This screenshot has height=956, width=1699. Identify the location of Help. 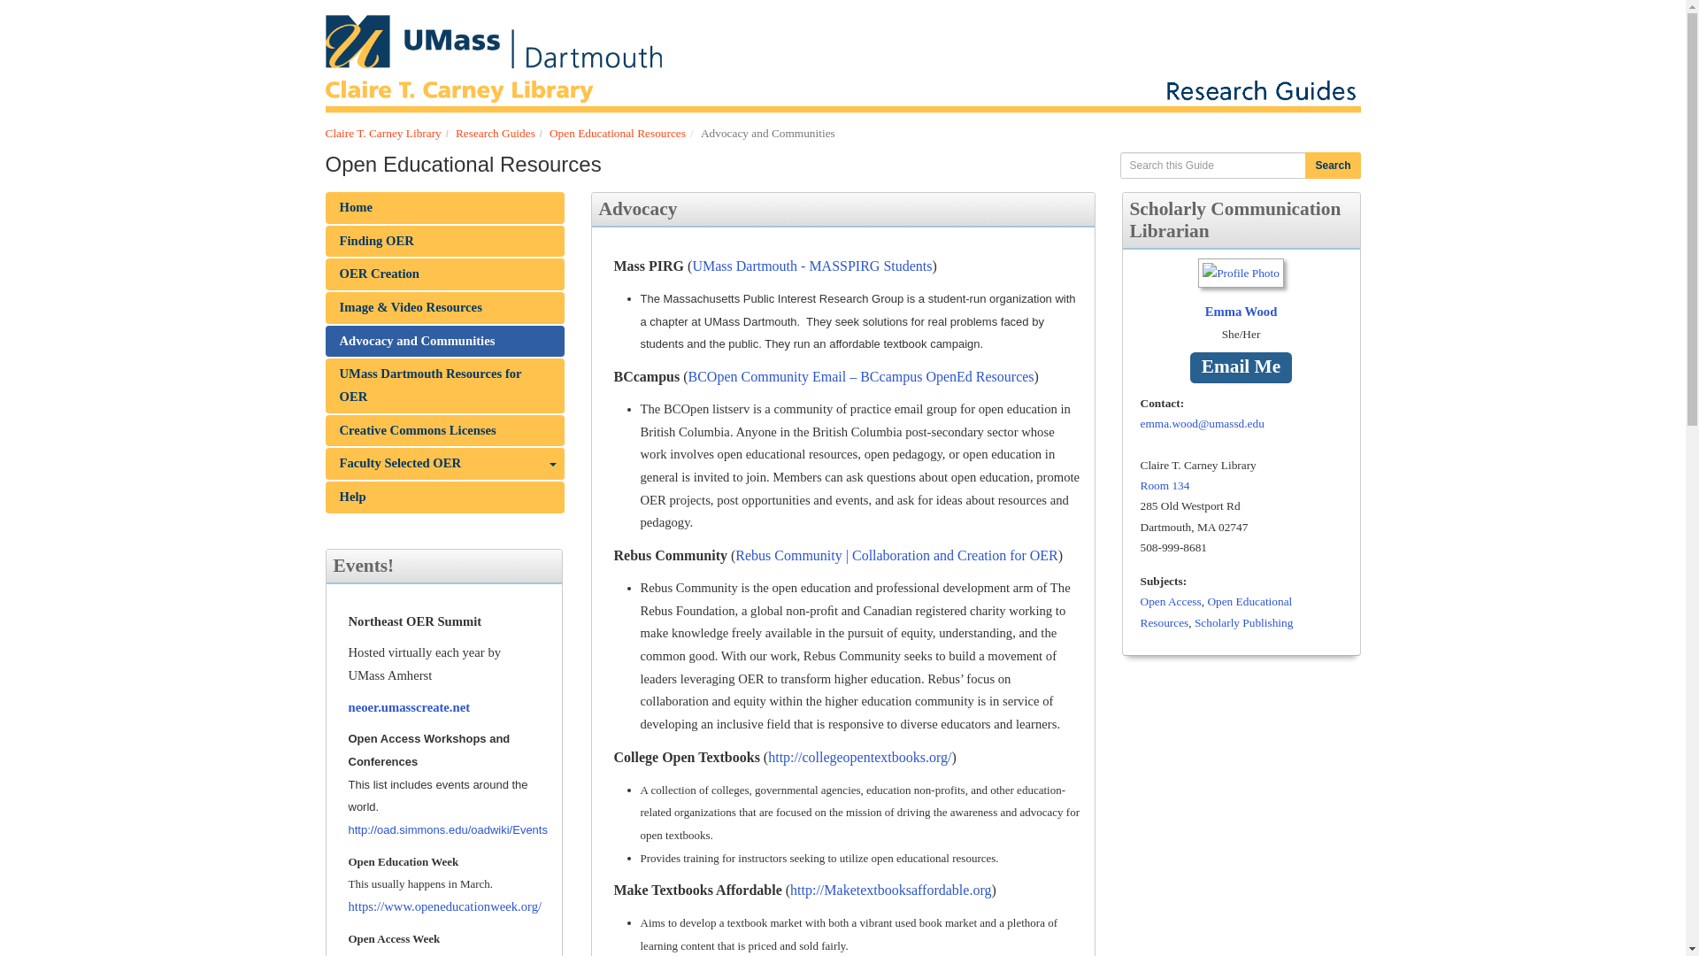
(444, 497).